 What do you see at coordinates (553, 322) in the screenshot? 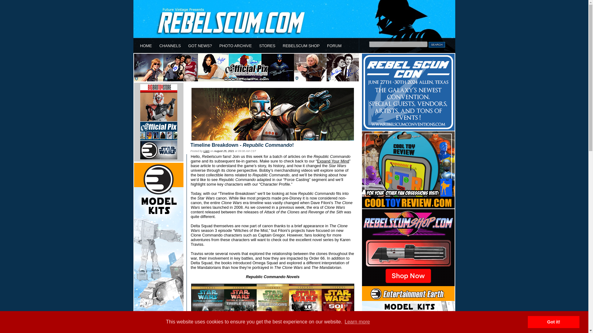
I see `Got it!` at bounding box center [553, 322].